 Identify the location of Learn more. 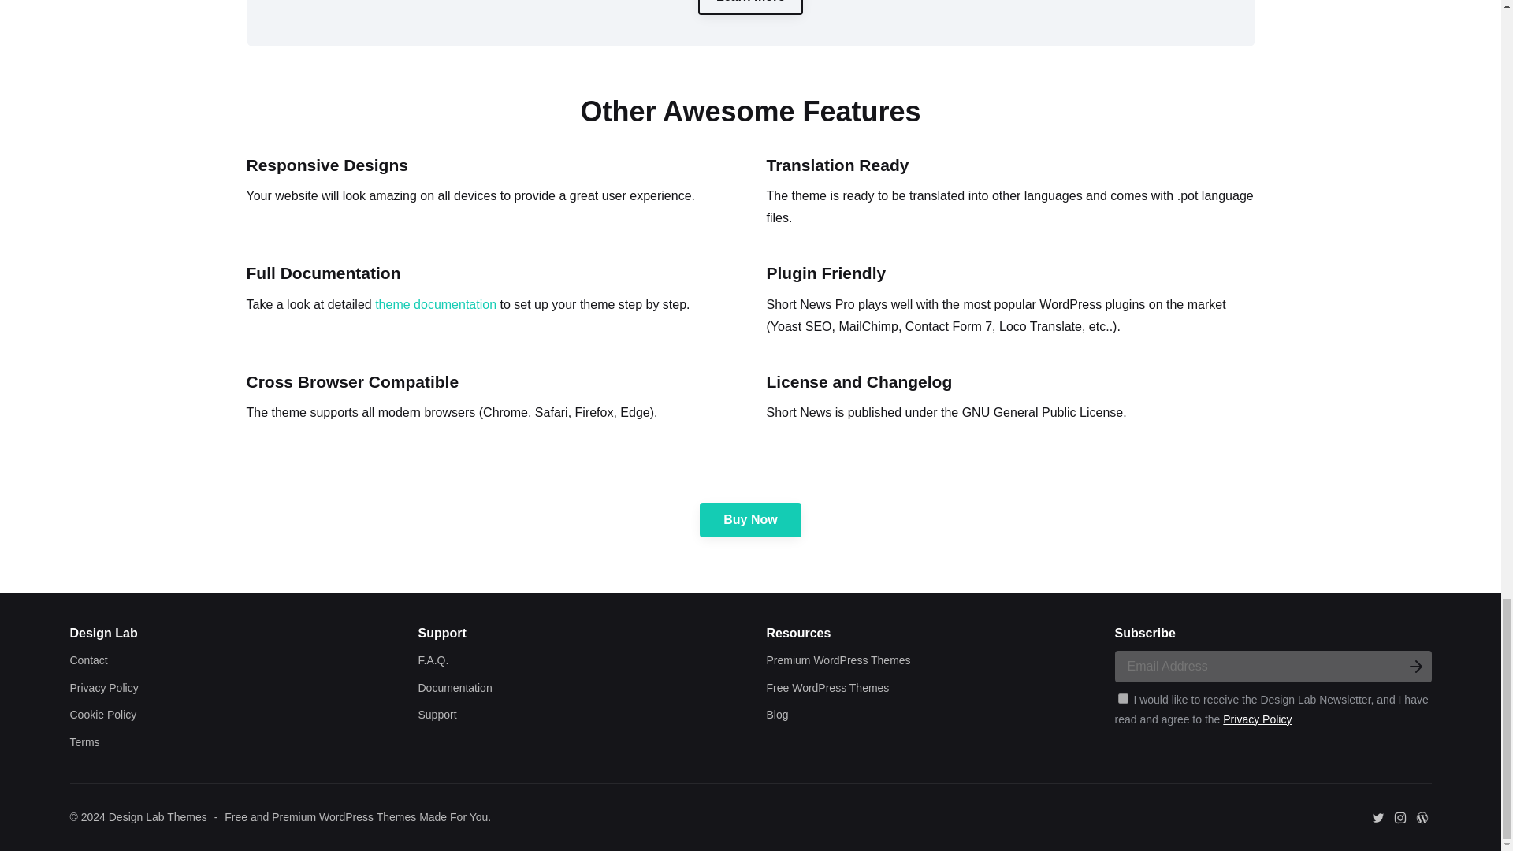
(750, 7).